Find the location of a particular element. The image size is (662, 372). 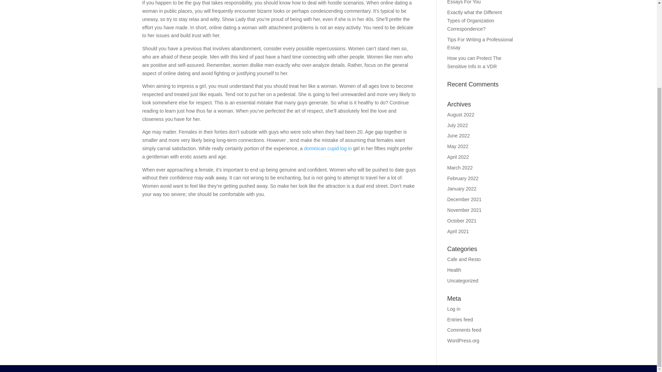

Tips For Writing a Professional Essay is located at coordinates (480, 43).